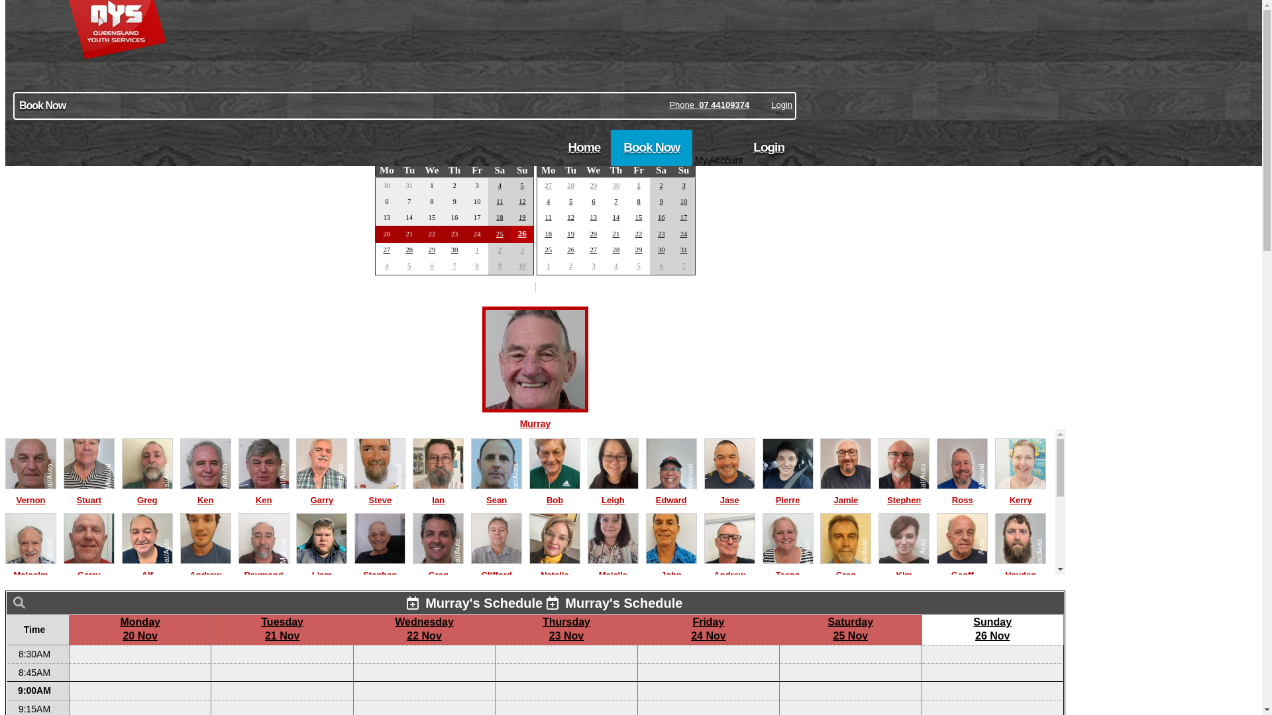  Describe the element at coordinates (594, 185) in the screenshot. I see `29` at that location.